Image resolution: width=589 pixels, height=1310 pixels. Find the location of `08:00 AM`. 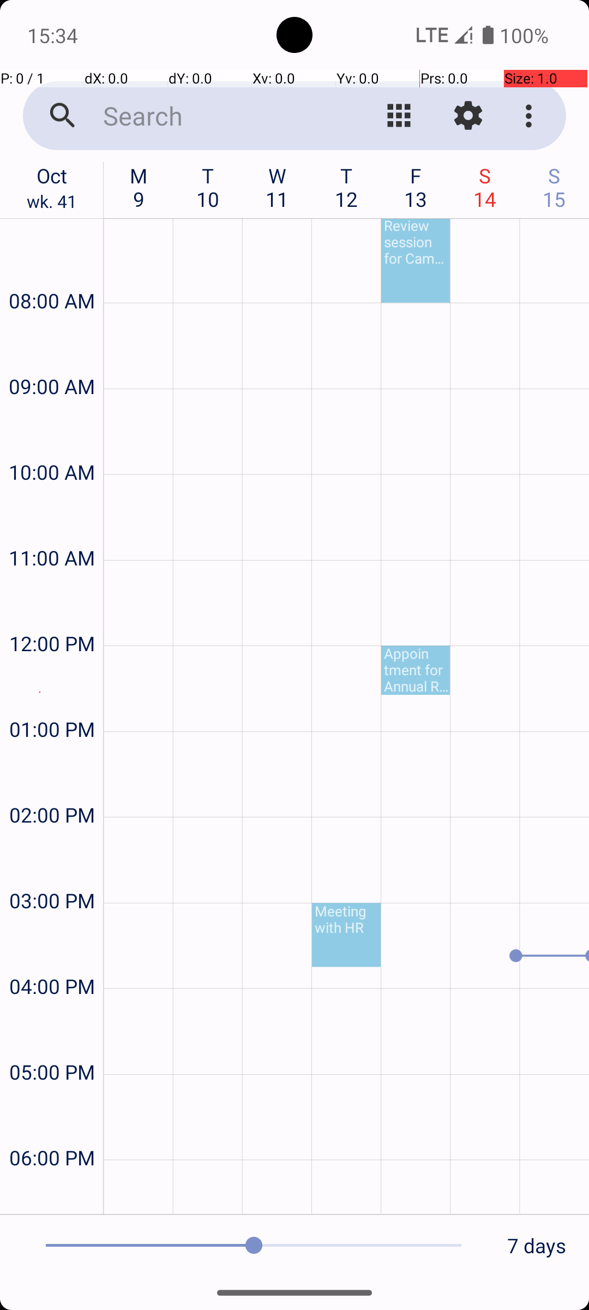

08:00 AM is located at coordinates (52, 272).